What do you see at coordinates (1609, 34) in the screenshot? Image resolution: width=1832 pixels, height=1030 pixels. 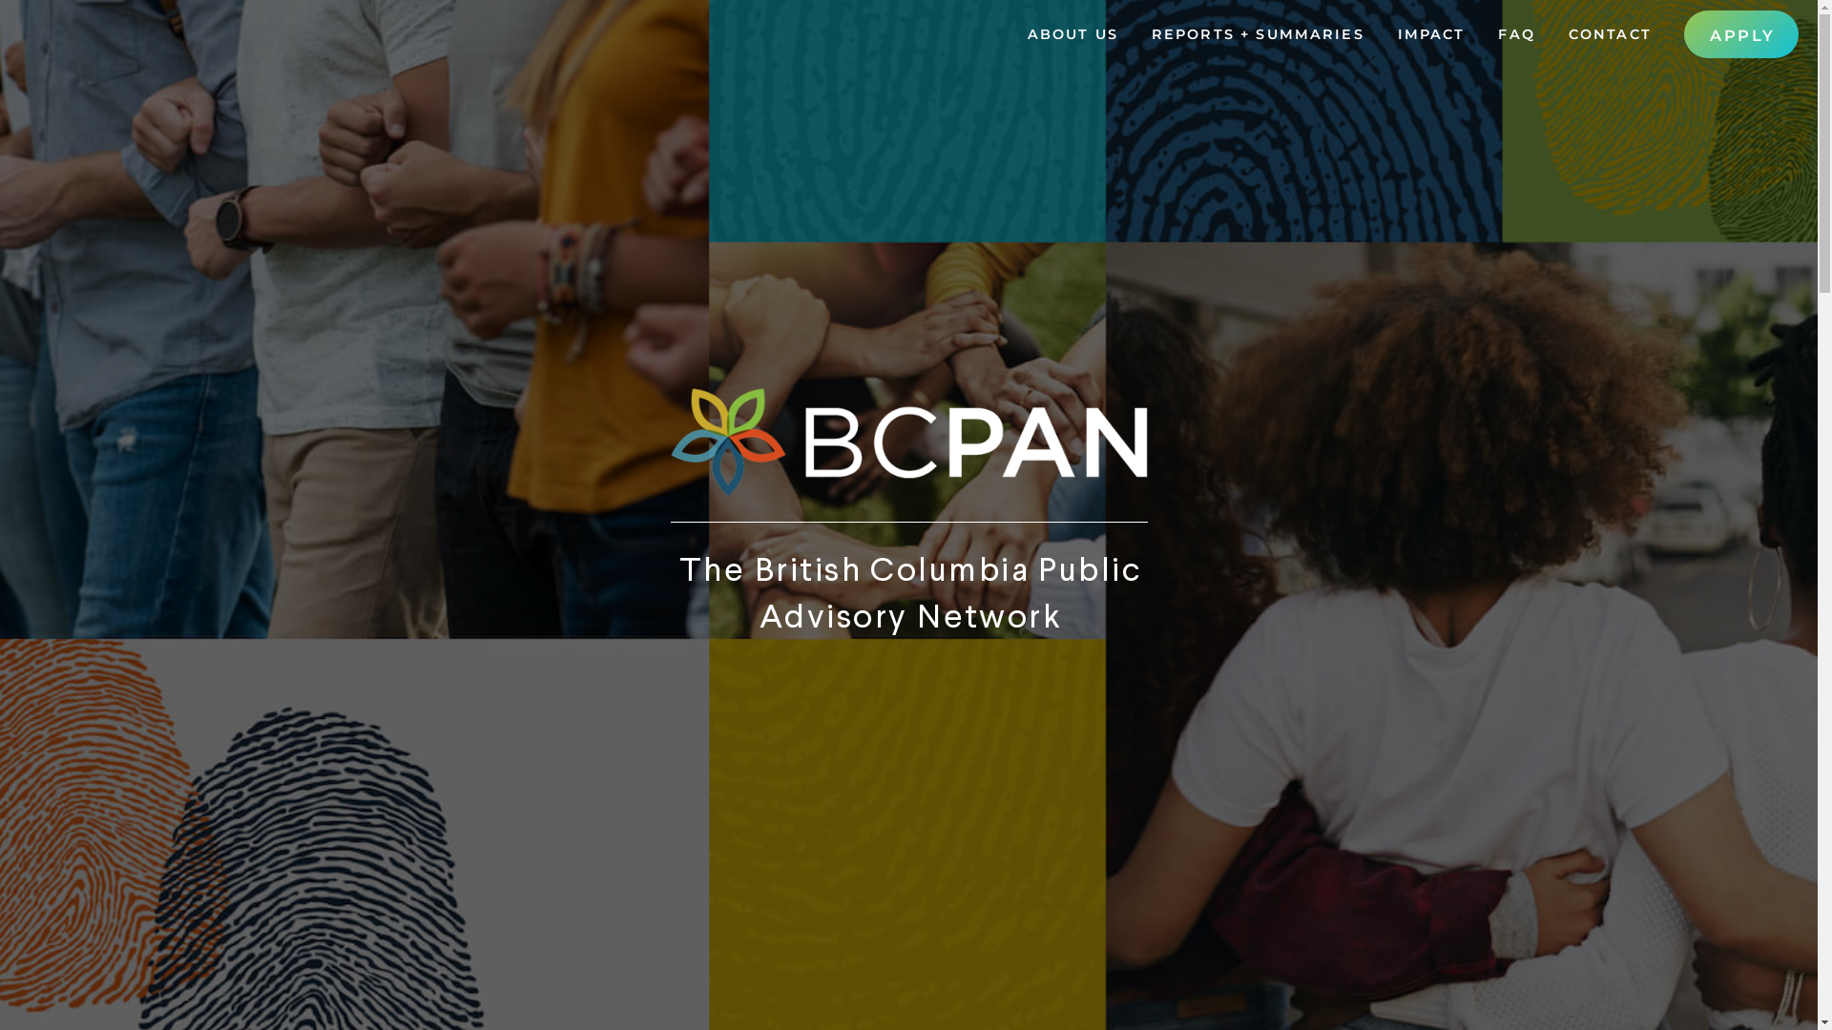 I see `CONTACT` at bounding box center [1609, 34].